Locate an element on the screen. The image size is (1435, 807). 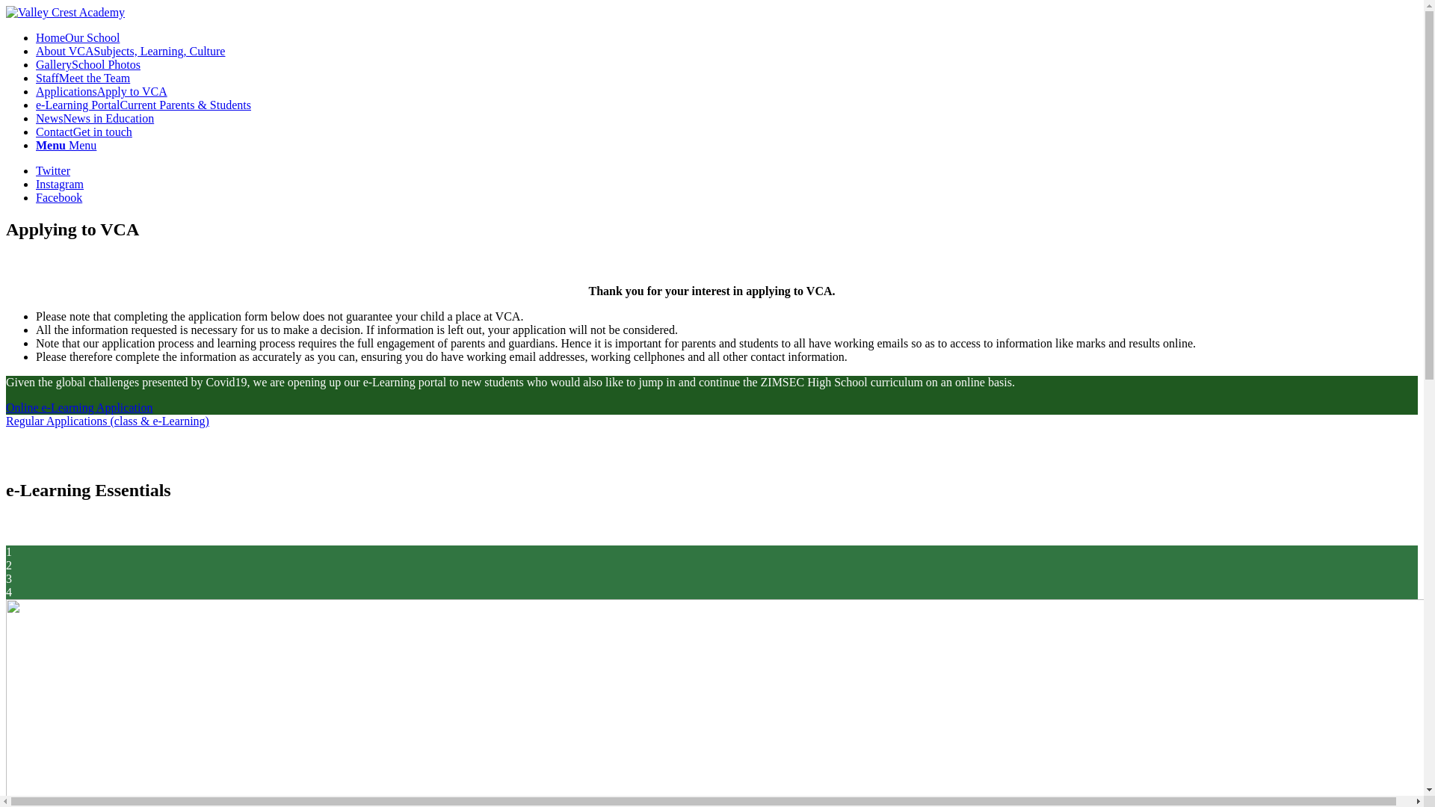
NewsNews in Education is located at coordinates (94, 118).